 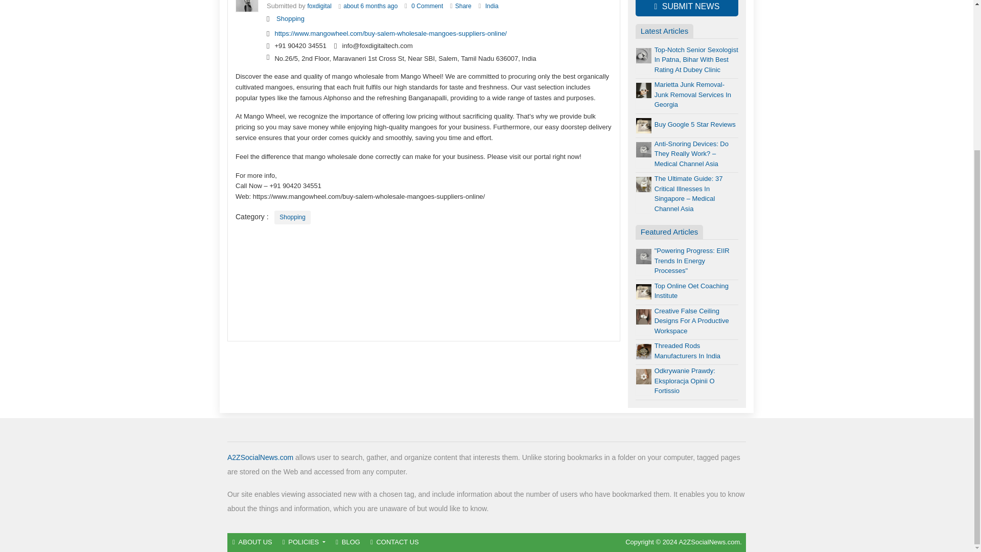 I want to click on 0 Comment, so click(x=427, y=6).